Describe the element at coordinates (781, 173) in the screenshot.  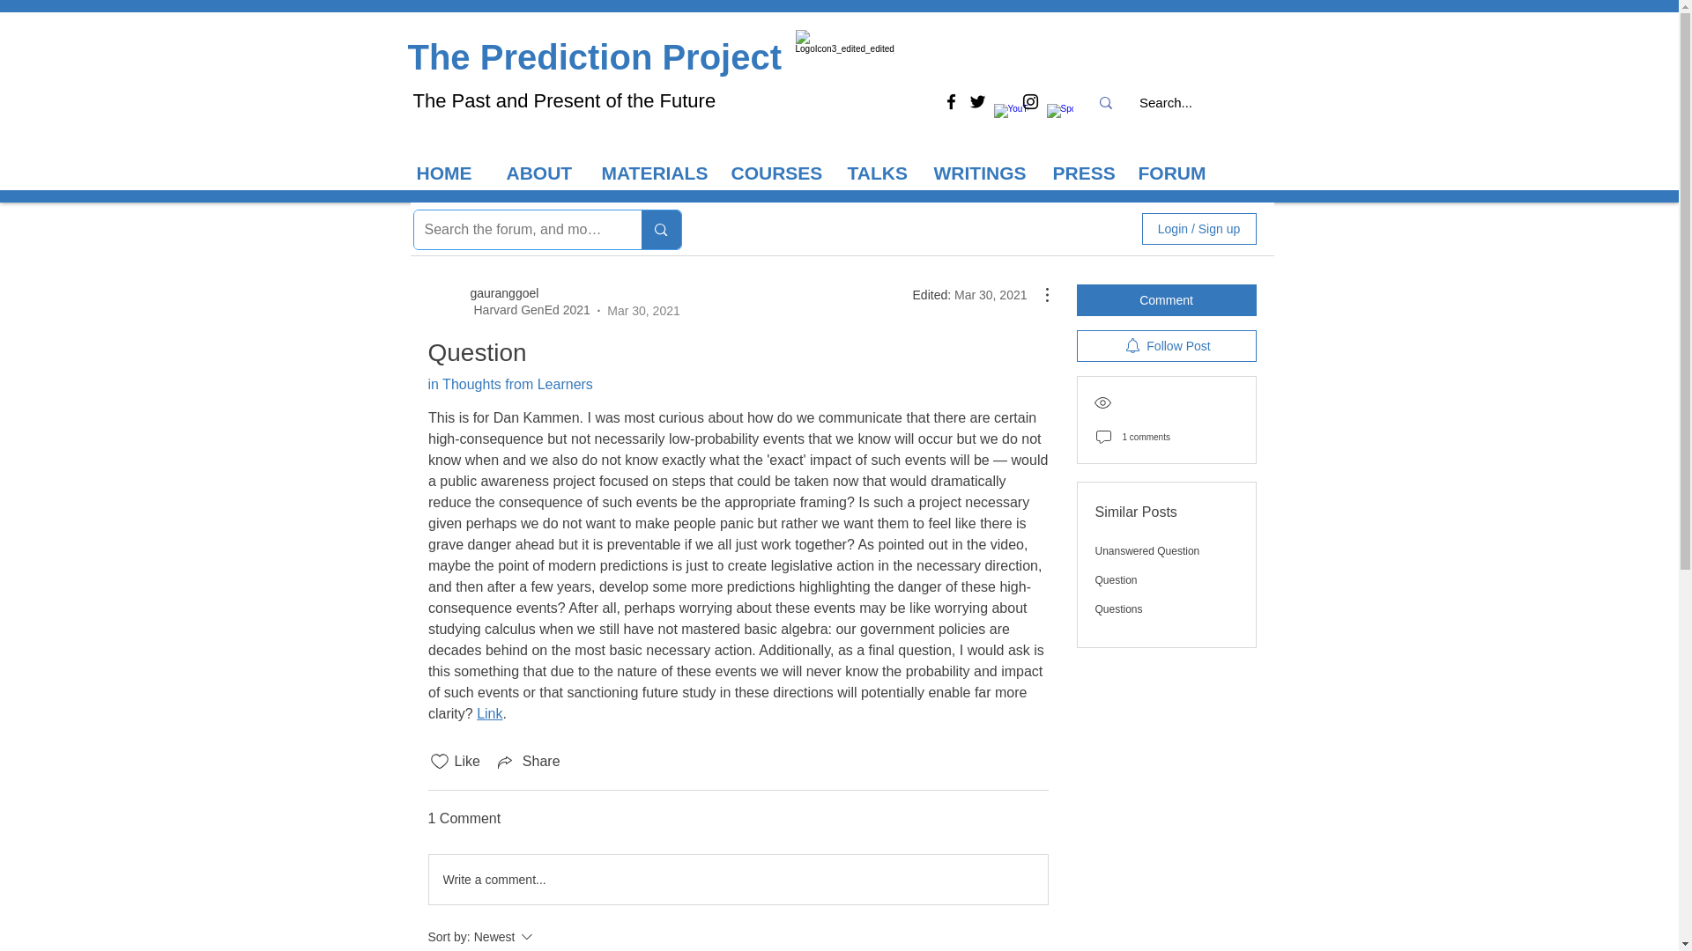
I see `COURSES` at that location.